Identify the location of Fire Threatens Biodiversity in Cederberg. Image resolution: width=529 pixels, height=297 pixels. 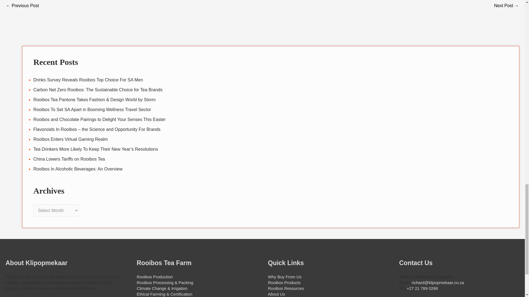
(506, 6).